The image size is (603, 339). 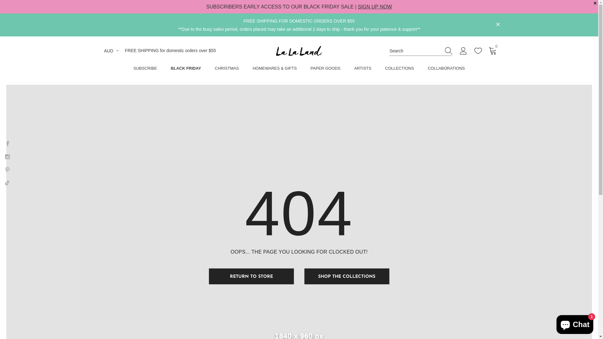 I want to click on Shopify online store chat, so click(x=575, y=323).